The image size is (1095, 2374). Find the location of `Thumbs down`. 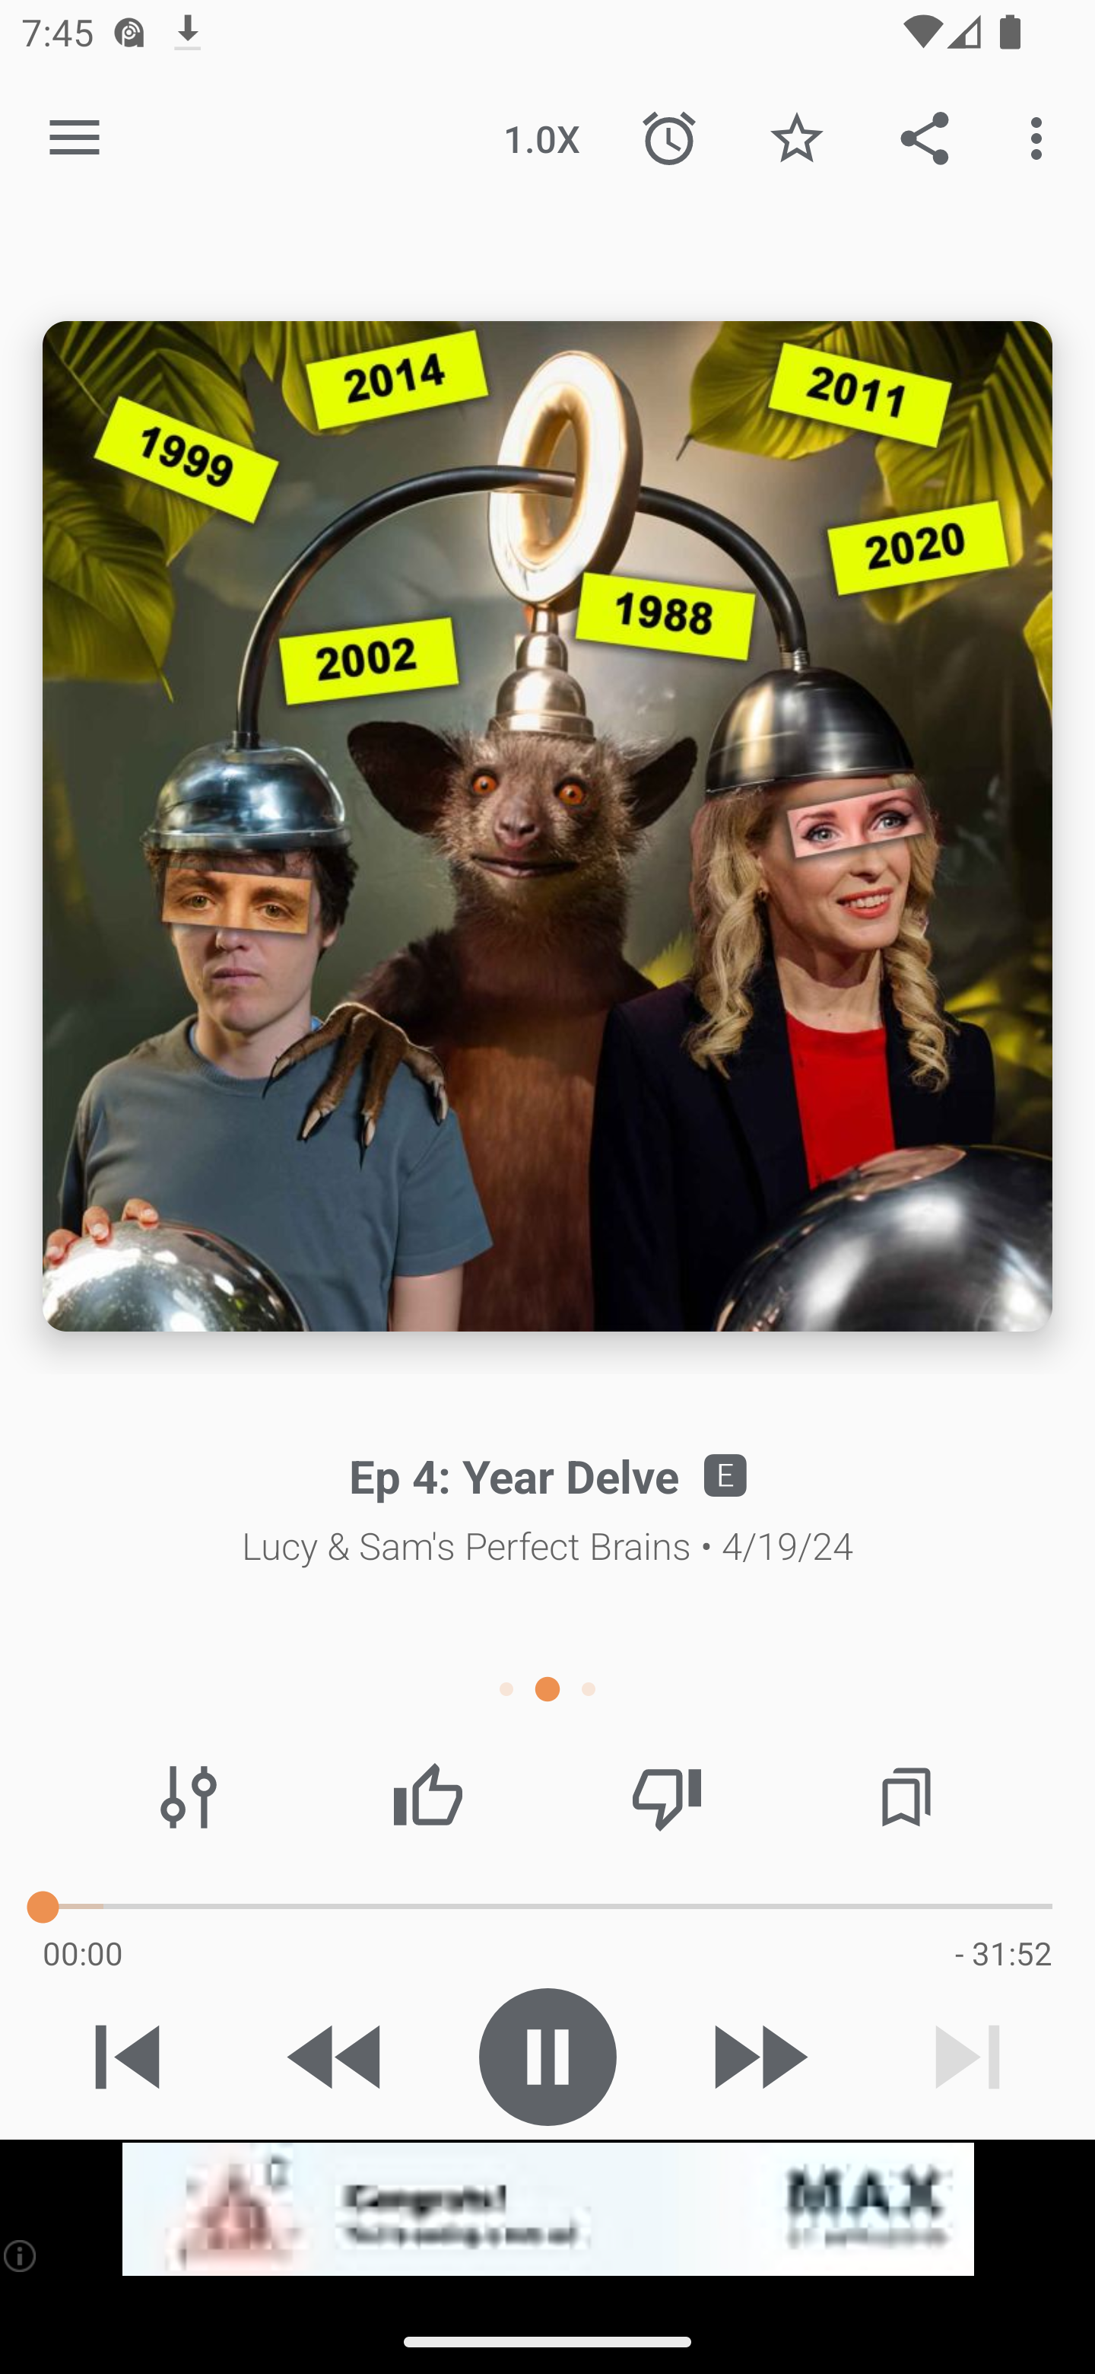

Thumbs down is located at coordinates (666, 1797).